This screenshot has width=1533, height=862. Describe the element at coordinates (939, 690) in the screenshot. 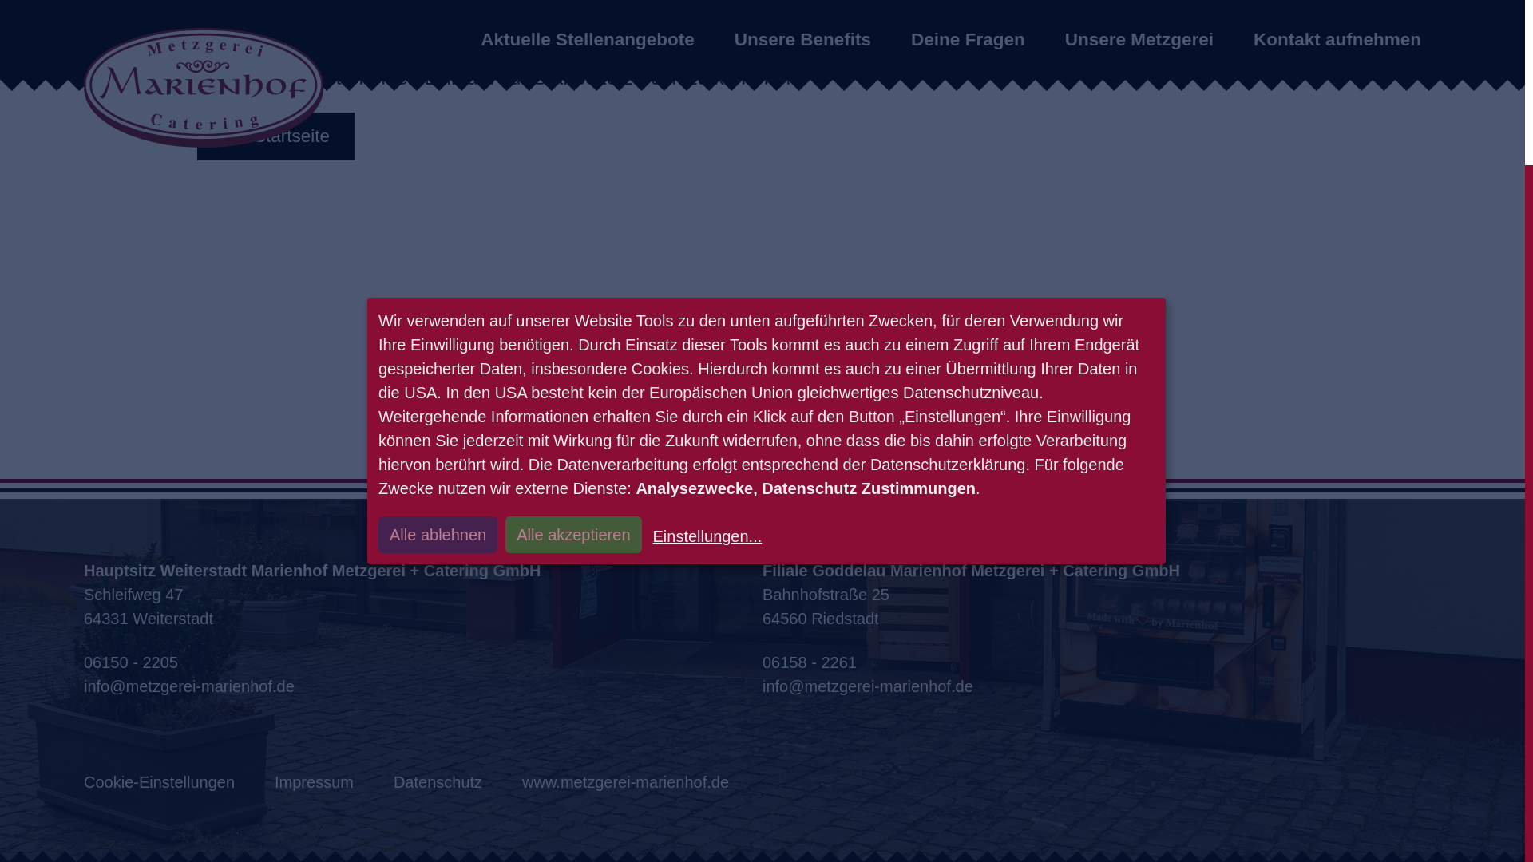

I see `Zum Bewerbungsformular` at that location.